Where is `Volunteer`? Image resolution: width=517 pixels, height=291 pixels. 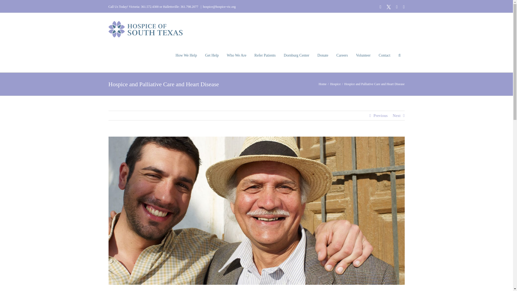
Volunteer is located at coordinates (363, 56).